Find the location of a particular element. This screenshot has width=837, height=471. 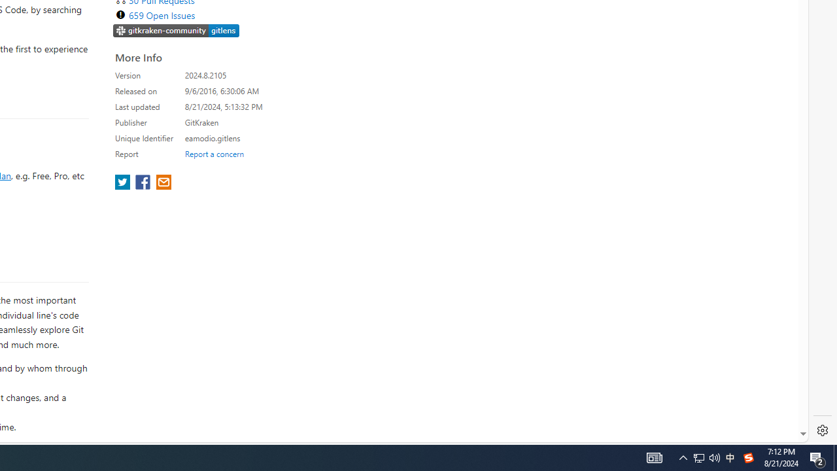

share extension on facebook is located at coordinates (144, 183).